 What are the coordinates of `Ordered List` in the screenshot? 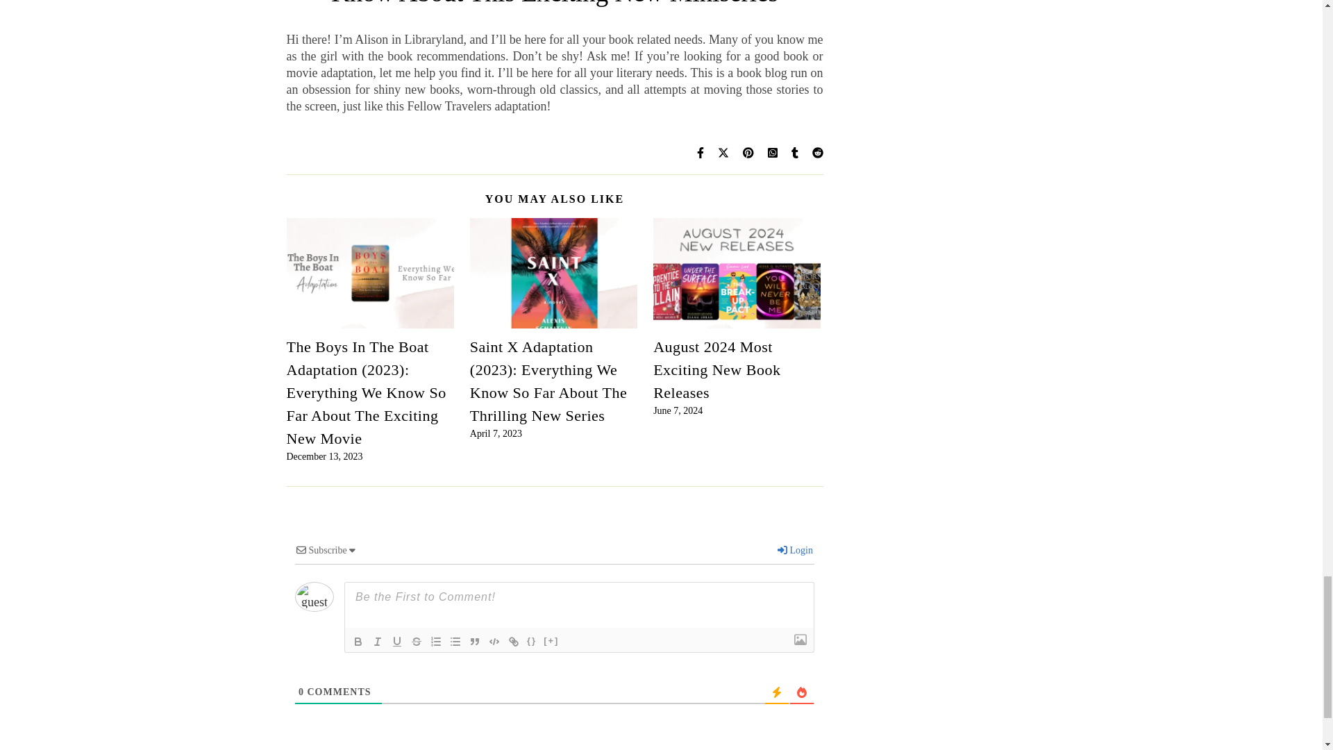 It's located at (436, 642).